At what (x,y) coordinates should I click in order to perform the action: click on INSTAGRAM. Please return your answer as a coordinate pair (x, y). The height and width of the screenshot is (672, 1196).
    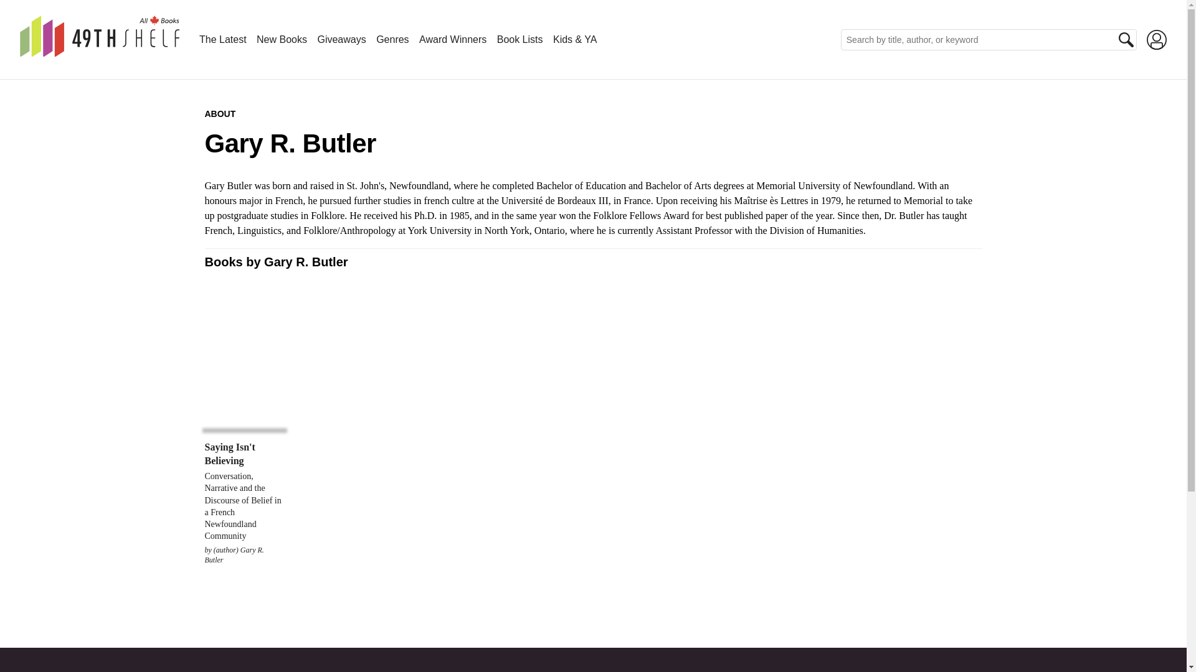
    Looking at the image, I should click on (75, 670).